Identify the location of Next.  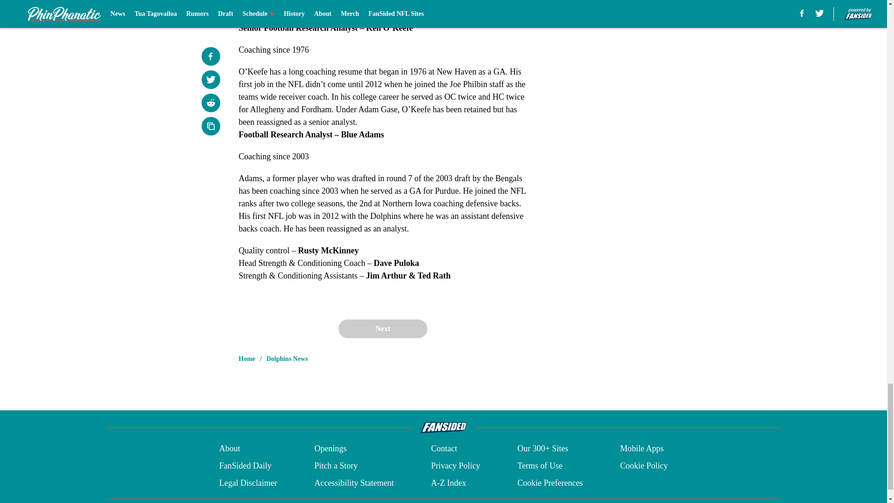
(382, 328).